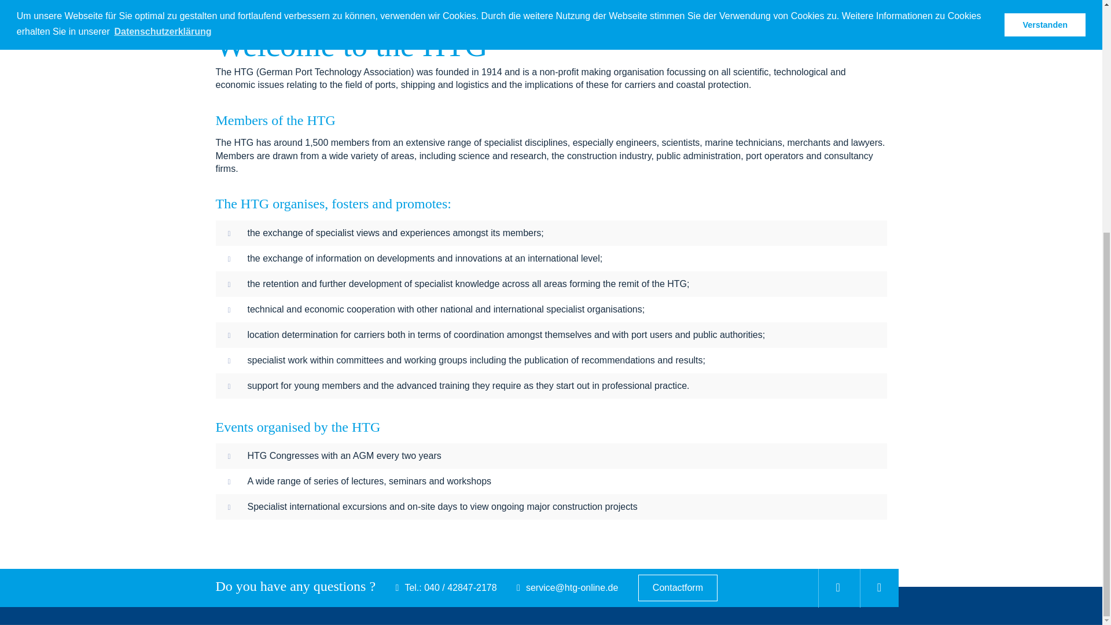 The height and width of the screenshot is (625, 1111). I want to click on Contactform, so click(678, 587).